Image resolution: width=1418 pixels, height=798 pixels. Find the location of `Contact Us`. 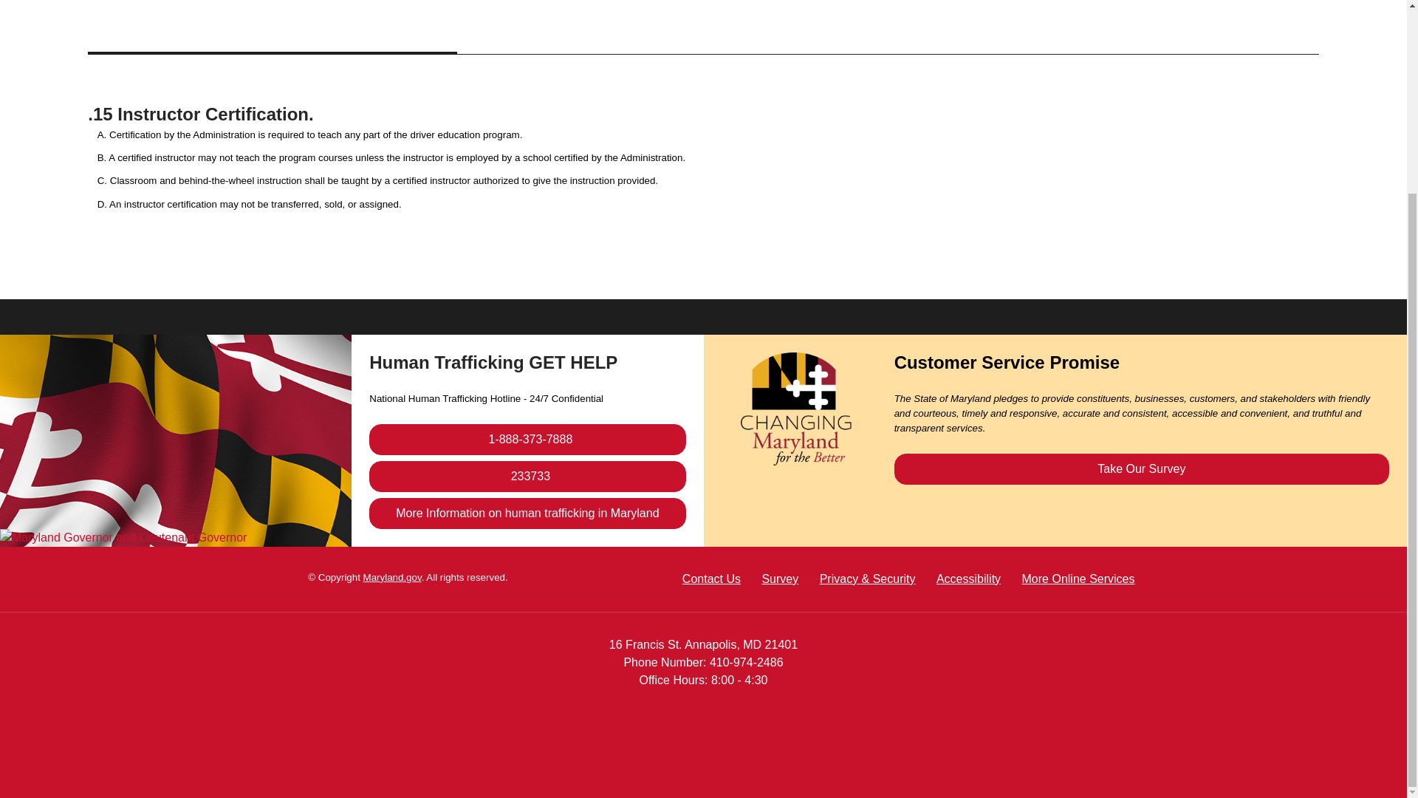

Contact Us is located at coordinates (710, 579).